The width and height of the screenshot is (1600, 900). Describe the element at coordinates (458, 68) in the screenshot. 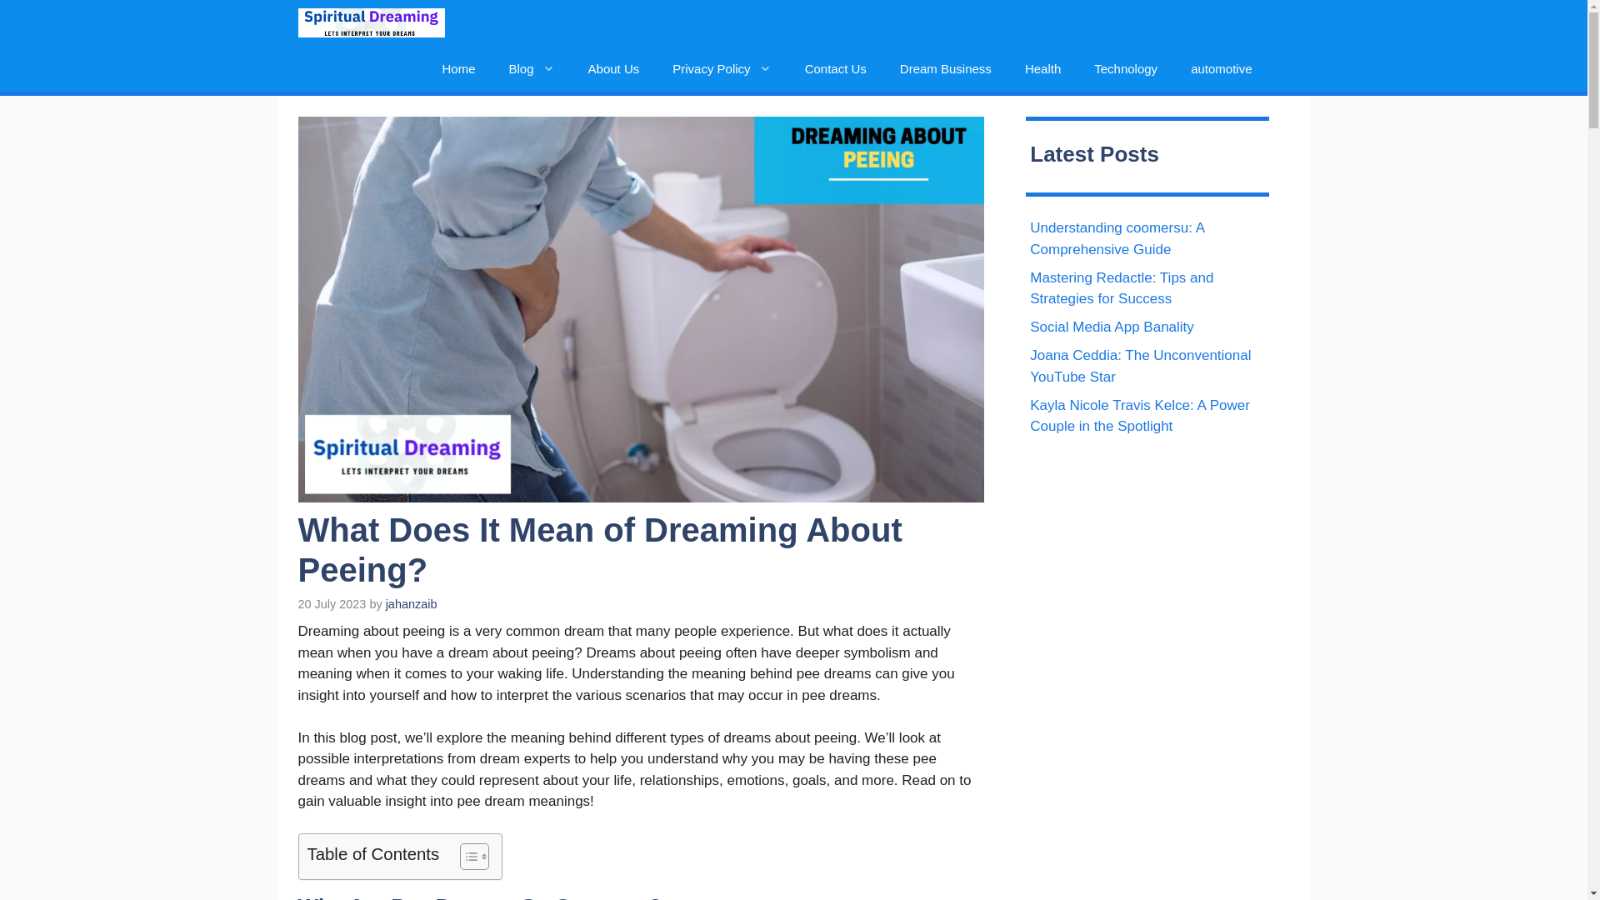

I see `Home` at that location.